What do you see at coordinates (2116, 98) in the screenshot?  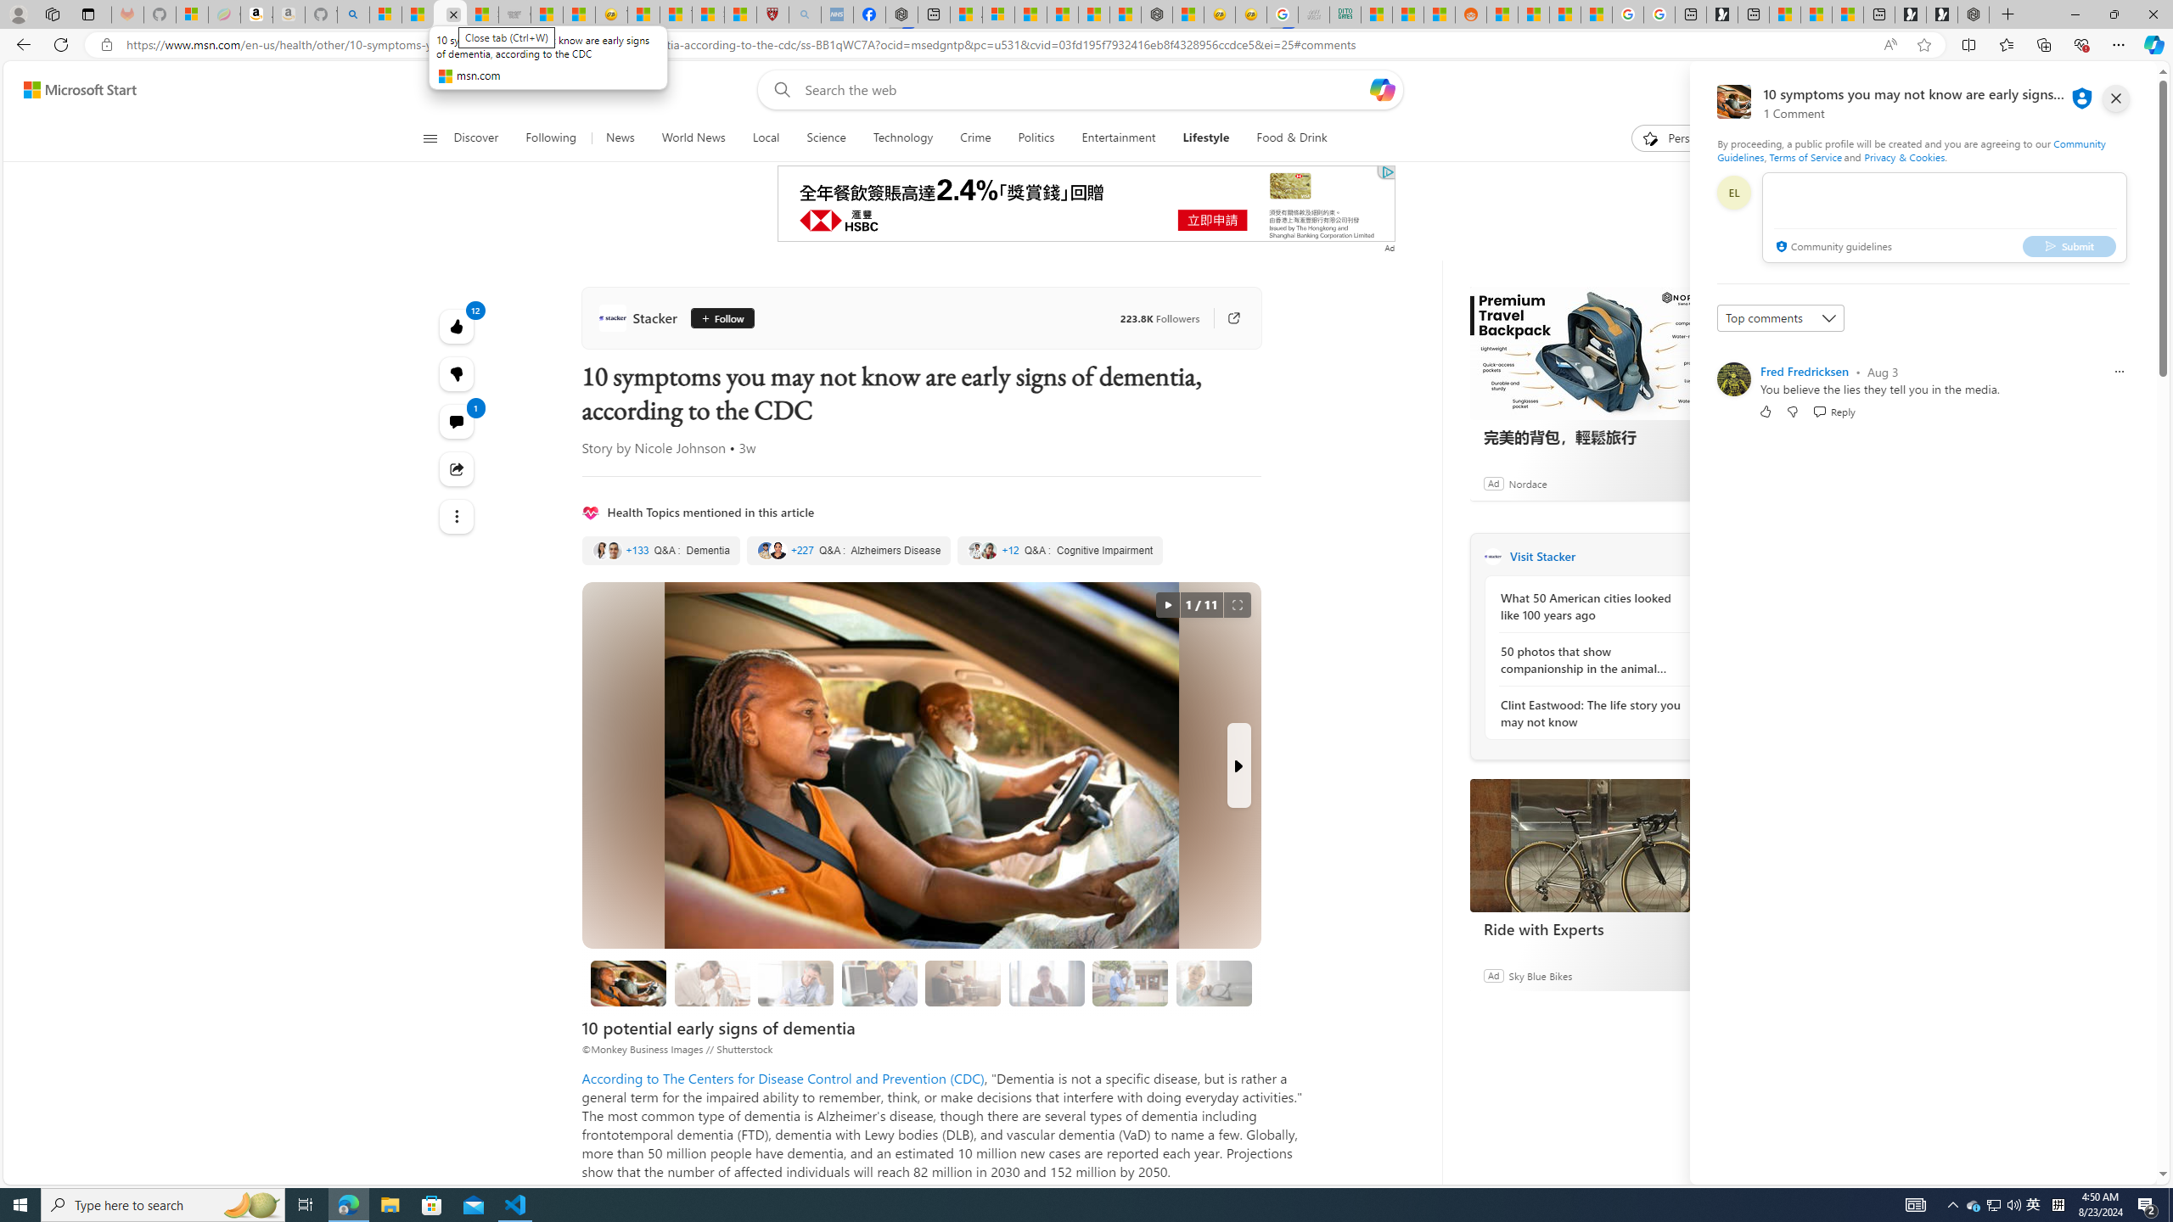 I see `close` at bounding box center [2116, 98].